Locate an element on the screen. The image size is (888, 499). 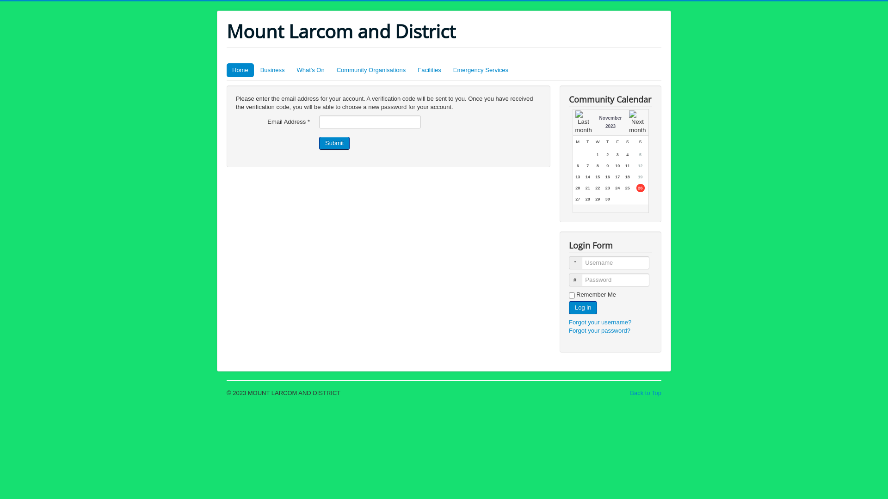
10 is located at coordinates (617, 166).